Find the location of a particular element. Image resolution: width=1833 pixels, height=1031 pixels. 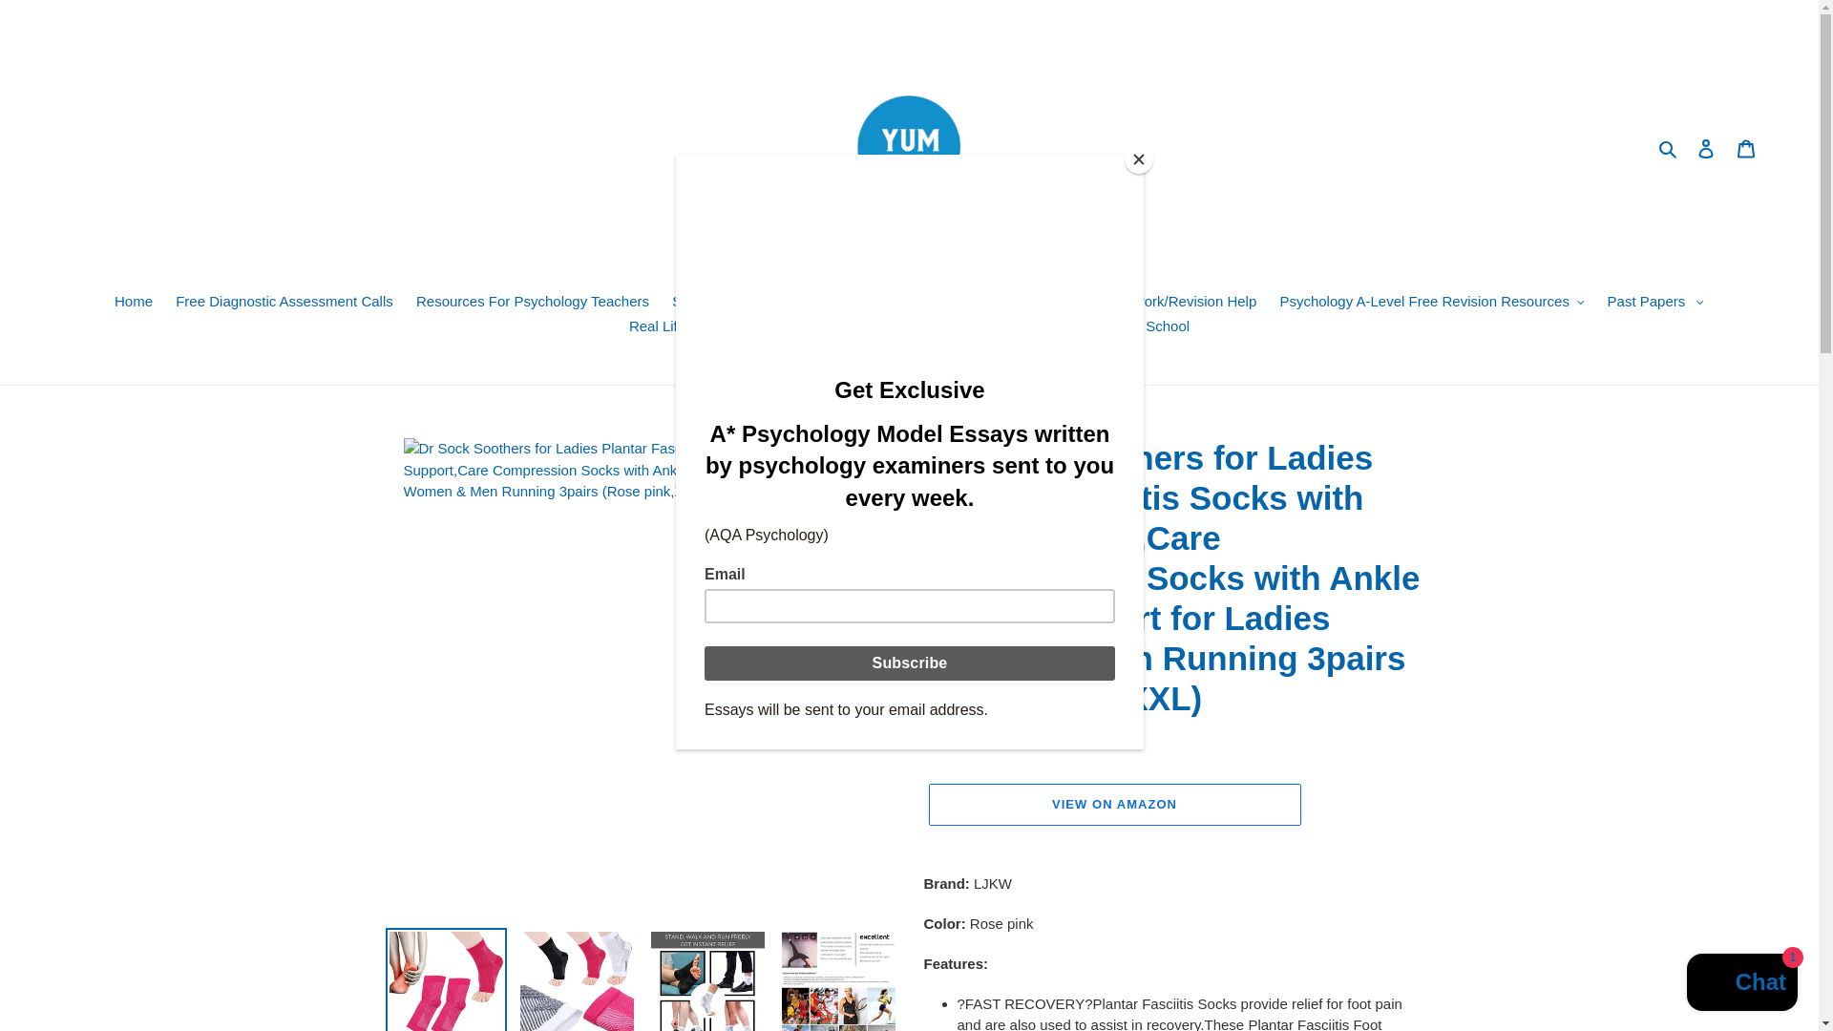

Cart is located at coordinates (1746, 148).